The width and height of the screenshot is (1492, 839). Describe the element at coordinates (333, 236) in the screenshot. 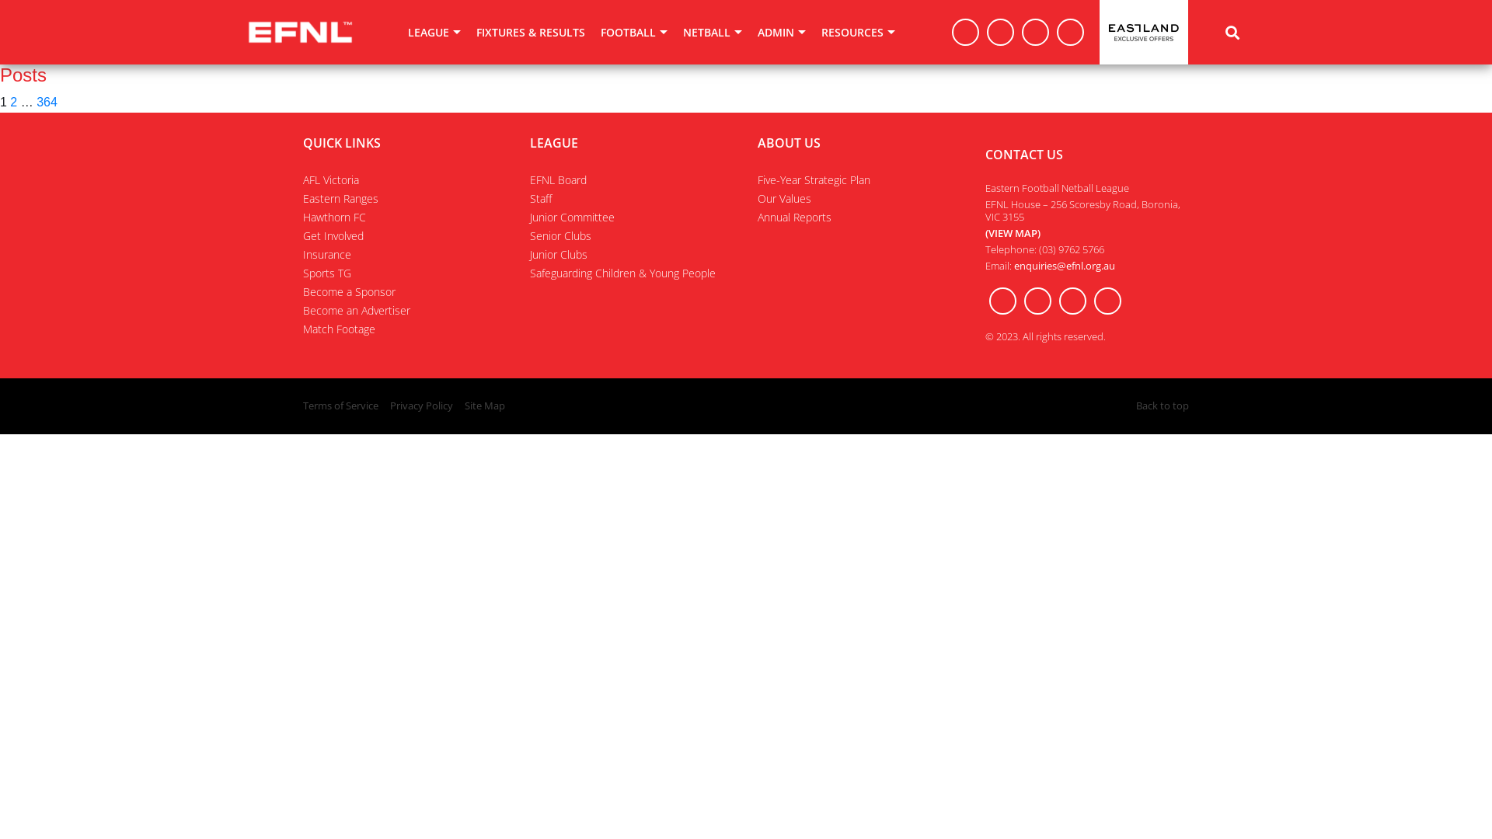

I see `Get Involved` at that location.